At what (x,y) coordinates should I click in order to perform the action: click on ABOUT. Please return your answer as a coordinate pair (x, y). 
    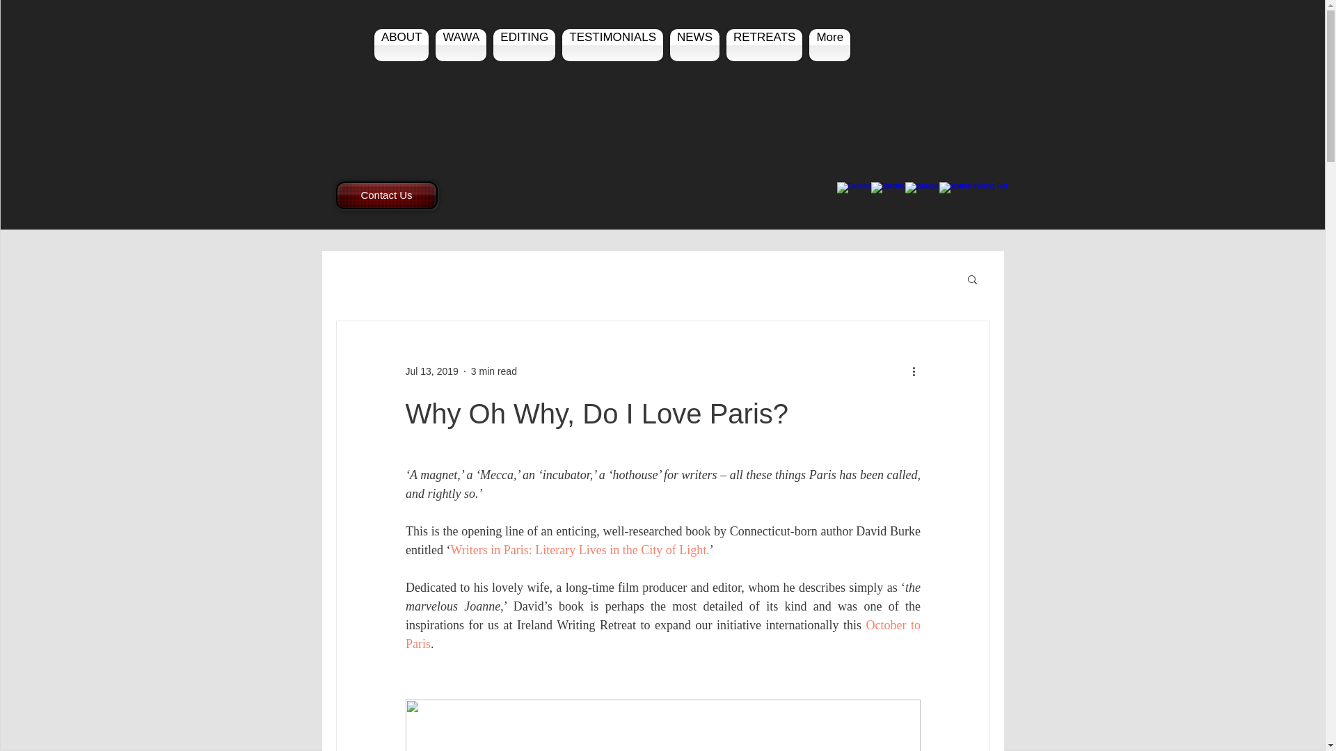
    Looking at the image, I should click on (402, 45).